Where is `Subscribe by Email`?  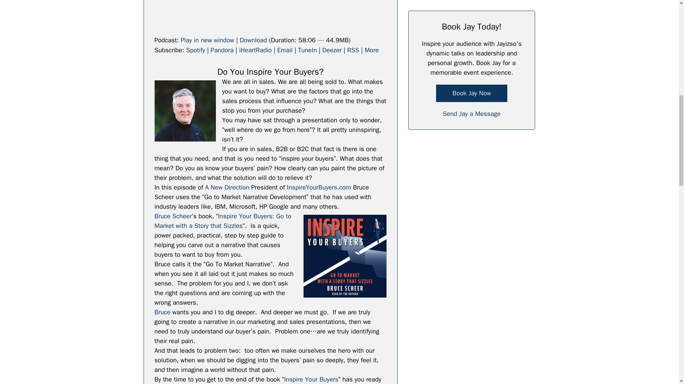
Subscribe by Email is located at coordinates (285, 50).